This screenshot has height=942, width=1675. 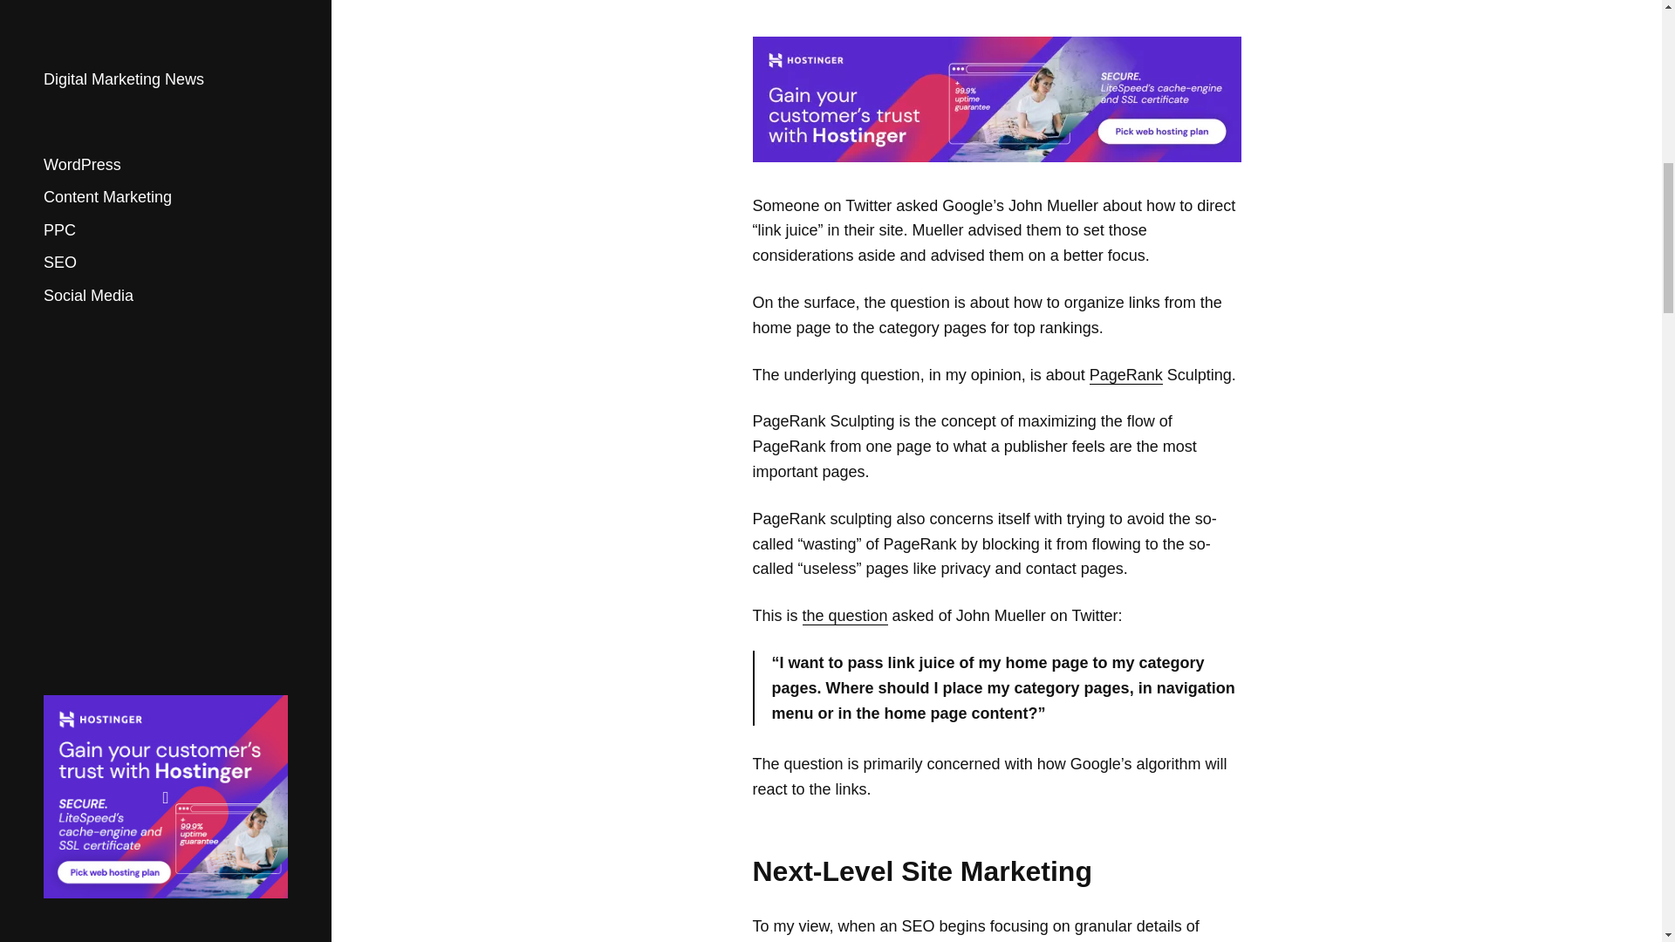 What do you see at coordinates (844, 616) in the screenshot?
I see `the question` at bounding box center [844, 616].